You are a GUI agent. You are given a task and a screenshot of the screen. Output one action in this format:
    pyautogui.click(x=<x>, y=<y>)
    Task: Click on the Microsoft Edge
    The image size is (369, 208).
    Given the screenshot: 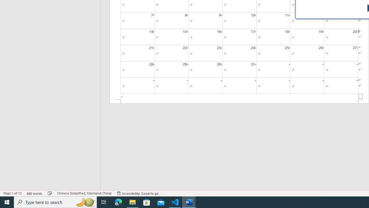 What is the action you would take?
    pyautogui.click(x=118, y=202)
    